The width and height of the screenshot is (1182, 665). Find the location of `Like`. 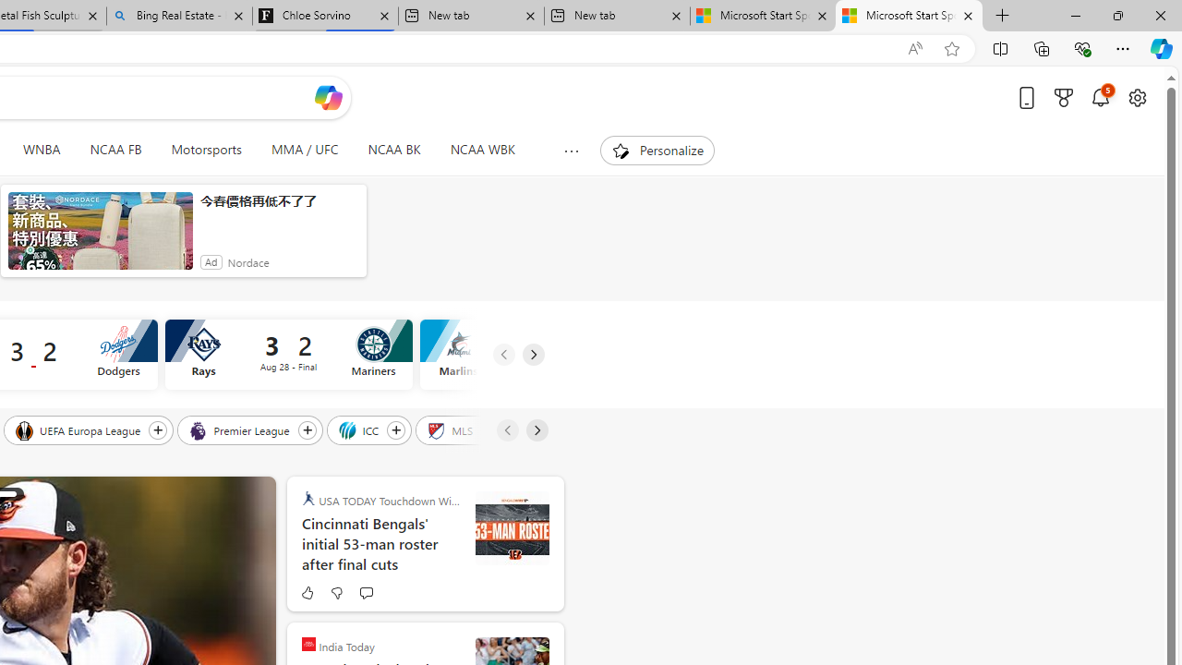

Like is located at coordinates (307, 593).